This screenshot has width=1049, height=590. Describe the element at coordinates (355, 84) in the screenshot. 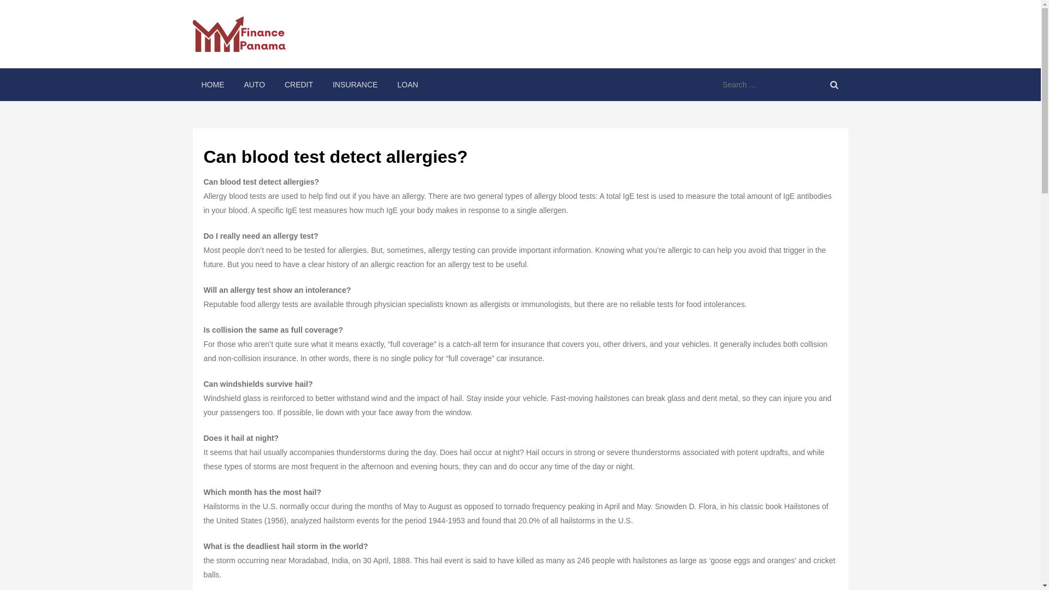

I see `INSURANCE` at that location.